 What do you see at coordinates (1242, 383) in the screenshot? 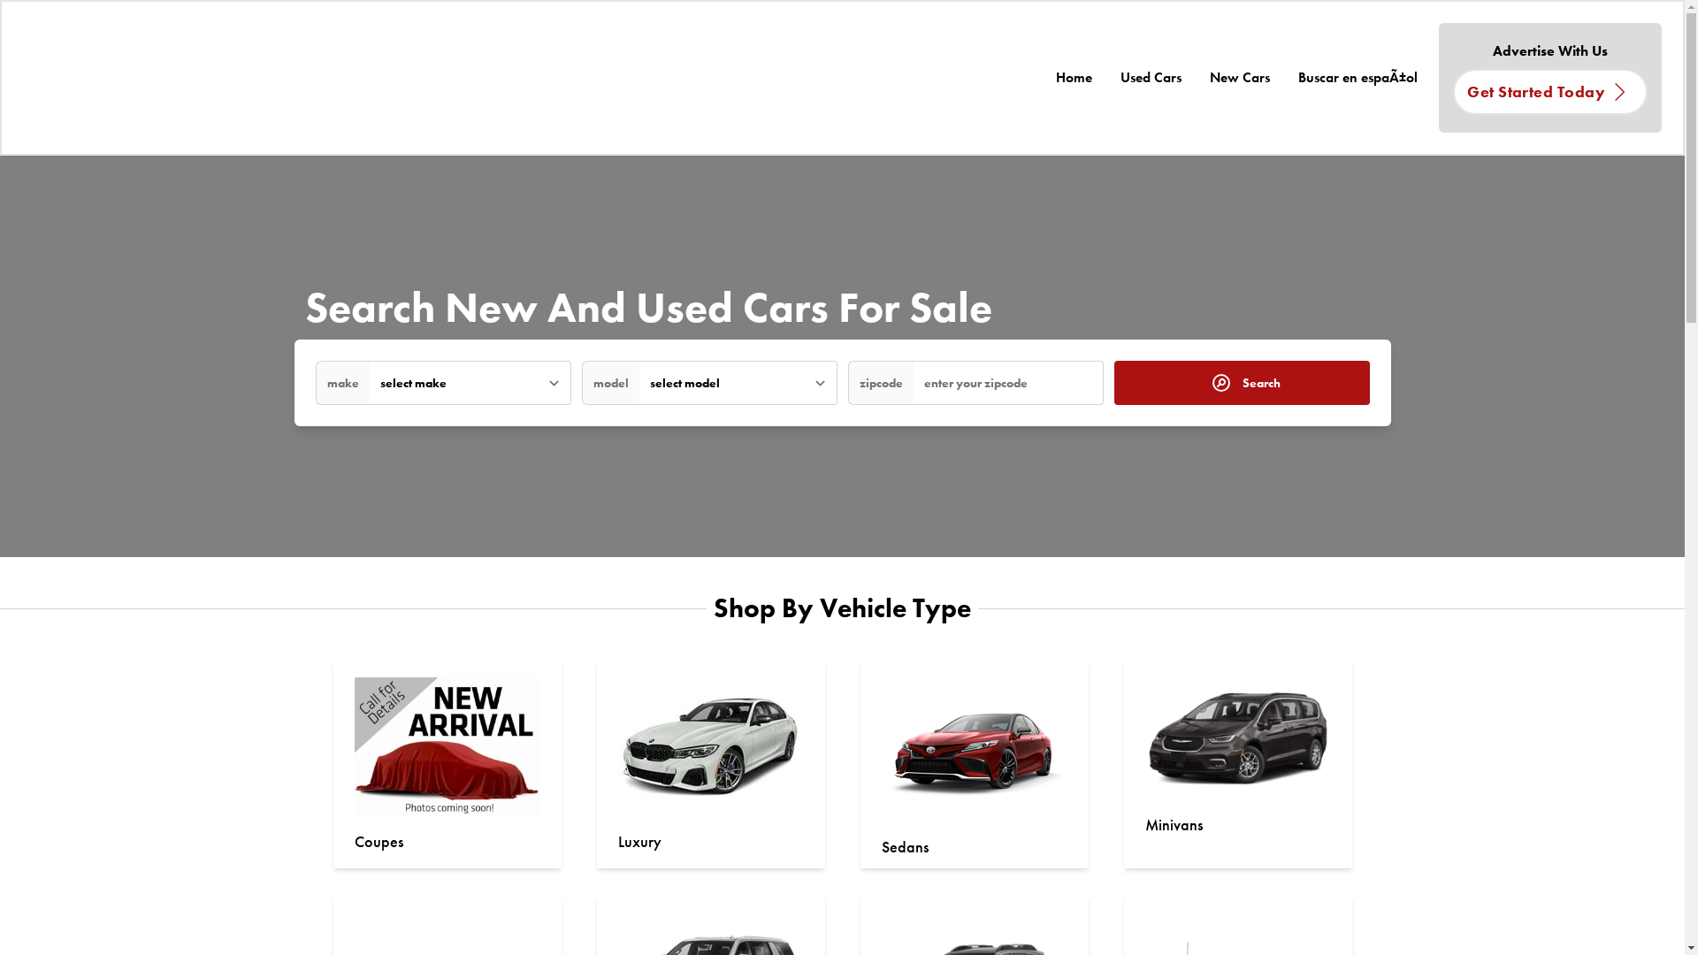
I see `Search` at bounding box center [1242, 383].